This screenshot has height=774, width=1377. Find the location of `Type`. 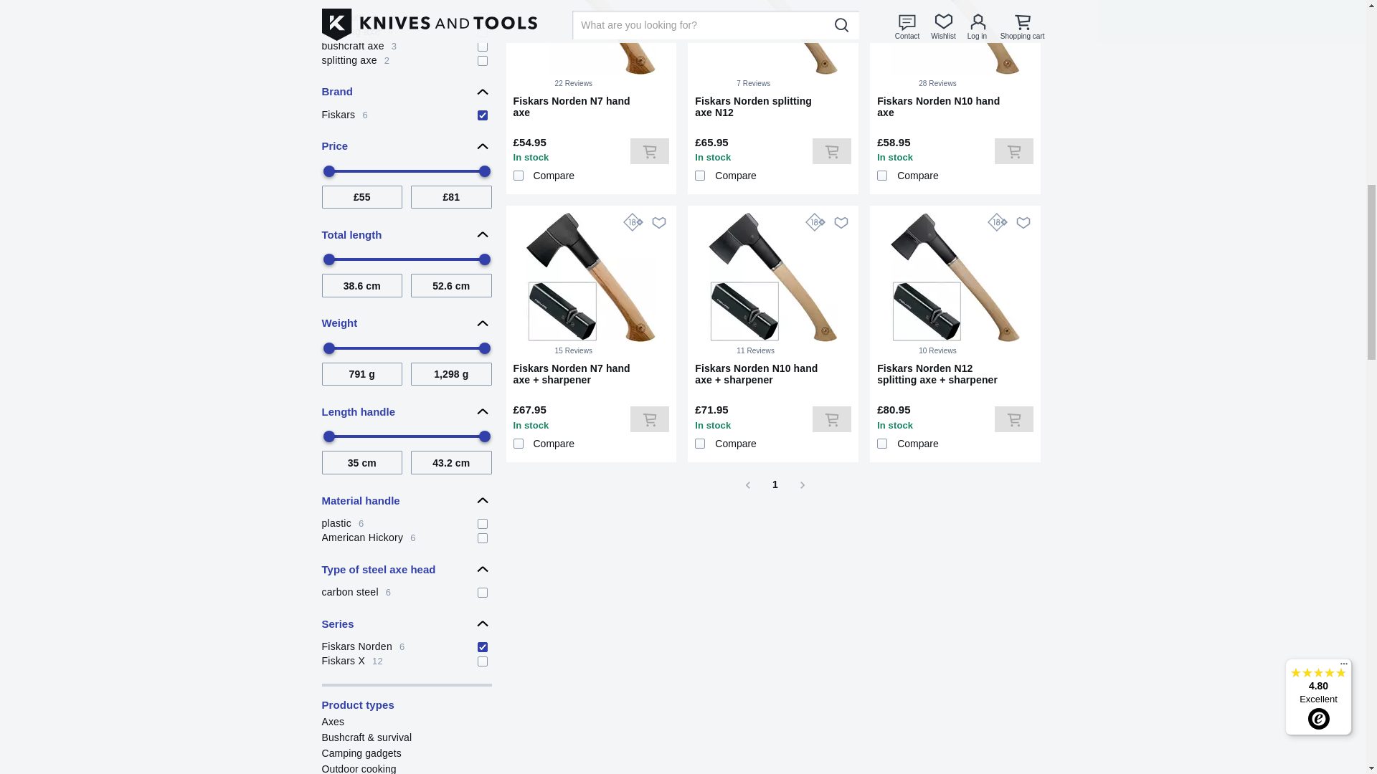

Type is located at coordinates (406, 92).